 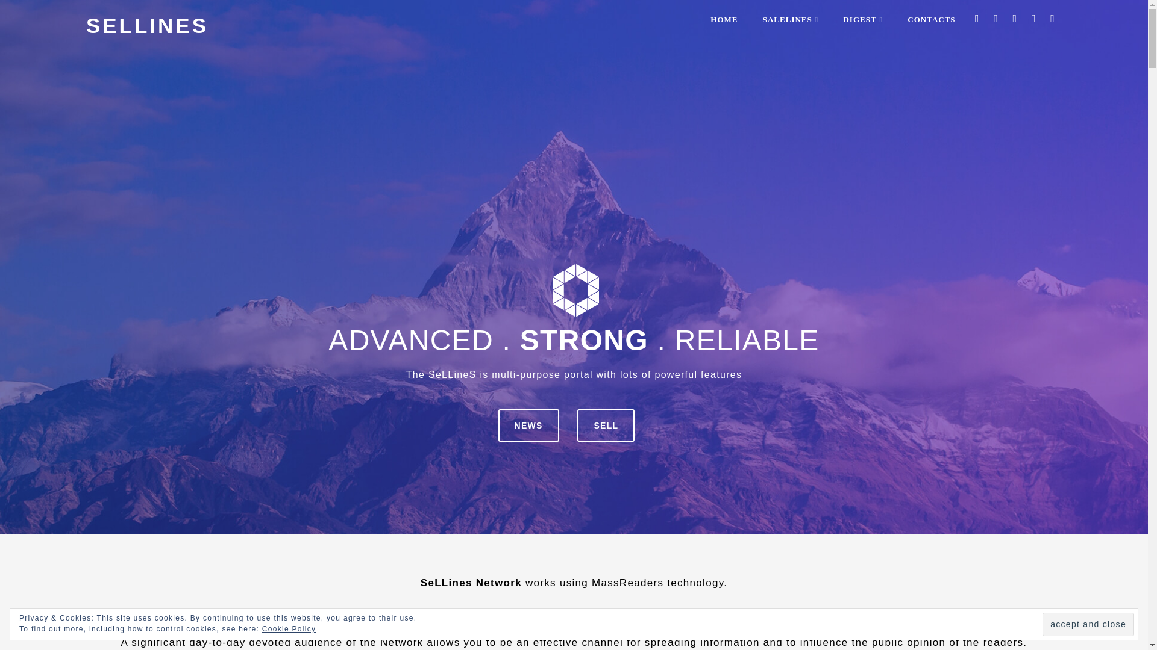 What do you see at coordinates (932, 19) in the screenshot?
I see `CONTACTS` at bounding box center [932, 19].